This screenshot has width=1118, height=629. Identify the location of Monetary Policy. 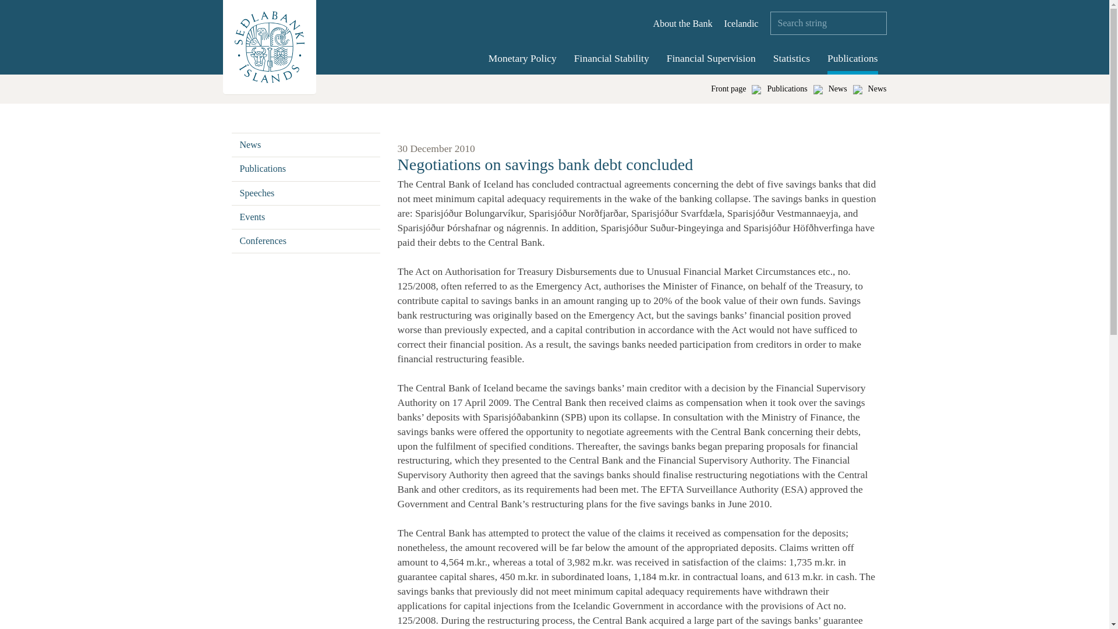
(523, 59).